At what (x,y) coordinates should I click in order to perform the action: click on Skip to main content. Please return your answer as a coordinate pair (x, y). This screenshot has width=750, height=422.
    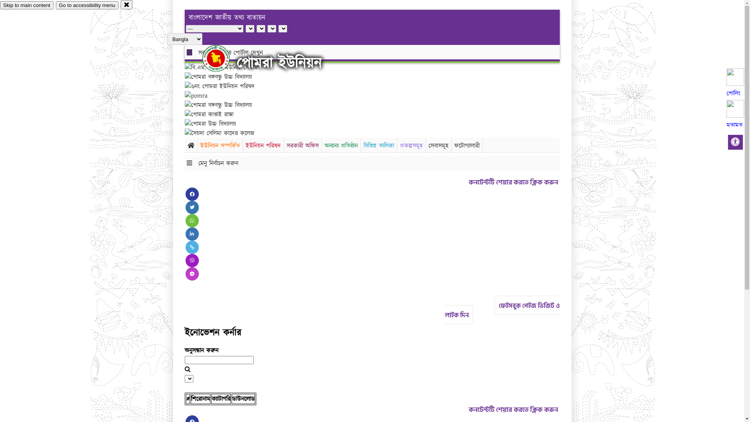
    Looking at the image, I should click on (27, 5).